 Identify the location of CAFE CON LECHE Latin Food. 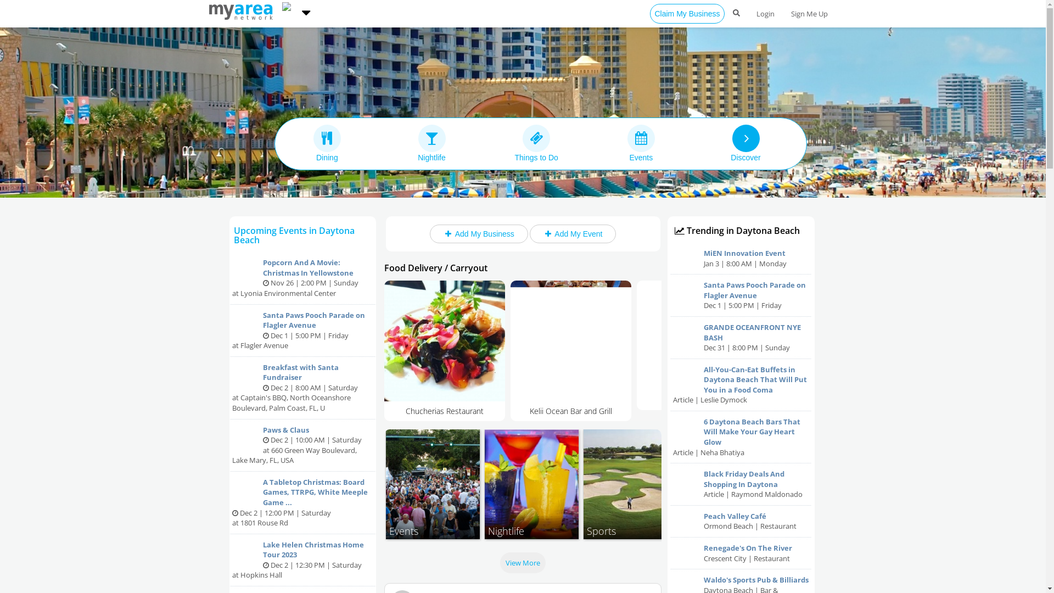
(445, 348).